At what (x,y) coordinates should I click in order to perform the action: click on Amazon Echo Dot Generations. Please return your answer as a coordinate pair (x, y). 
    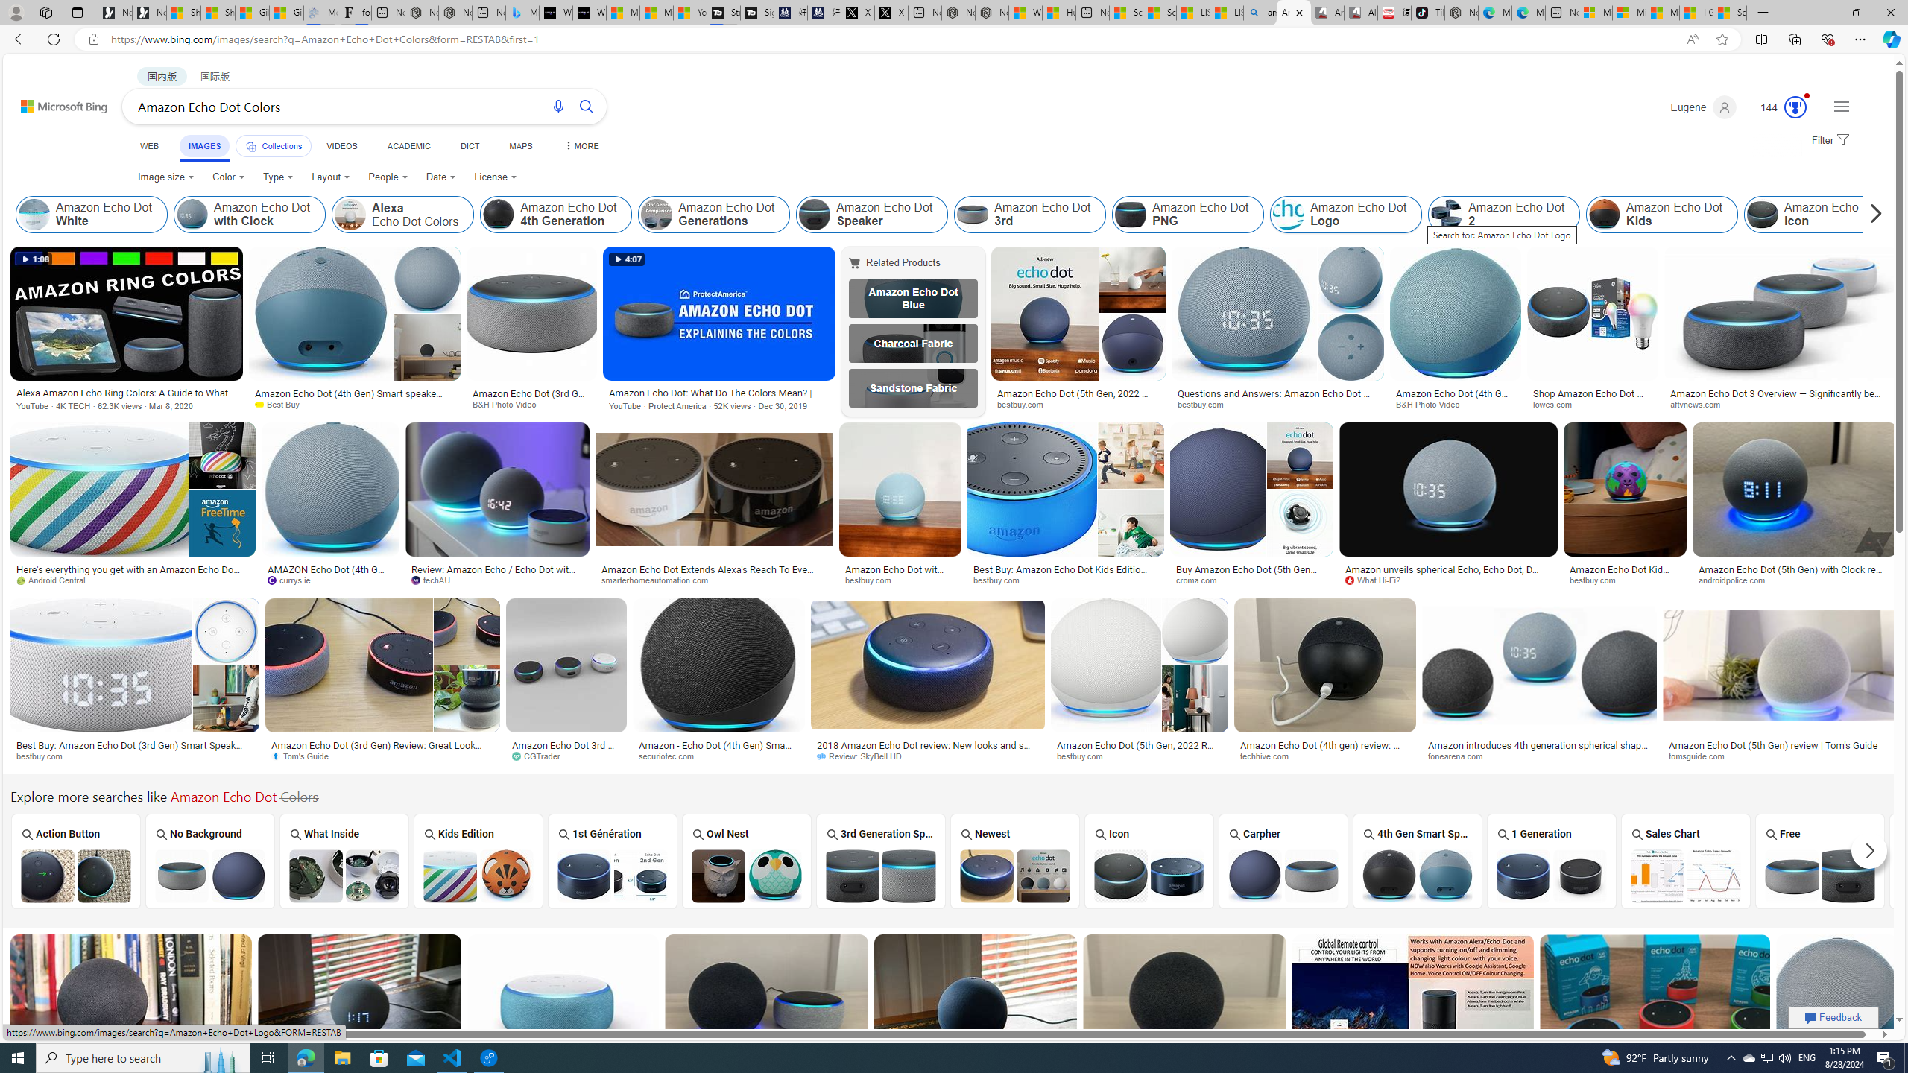
    Looking at the image, I should click on (657, 215).